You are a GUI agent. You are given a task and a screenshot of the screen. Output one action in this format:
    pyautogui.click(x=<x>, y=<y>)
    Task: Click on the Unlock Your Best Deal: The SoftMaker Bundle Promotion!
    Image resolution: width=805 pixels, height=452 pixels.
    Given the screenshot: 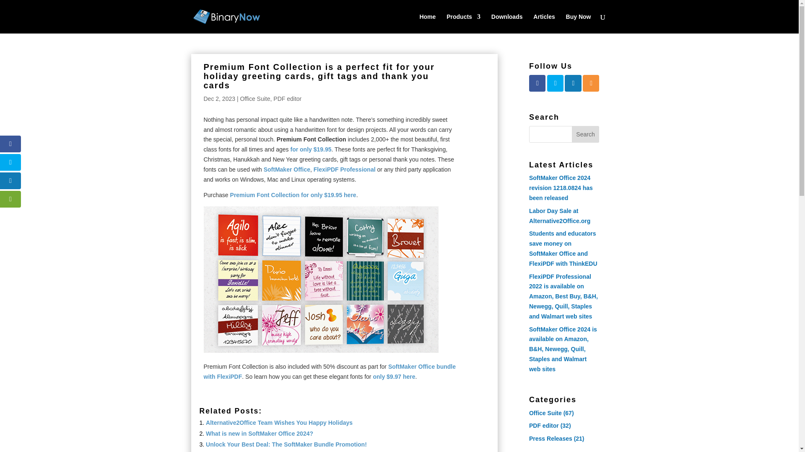 What is the action you would take?
    pyautogui.click(x=286, y=444)
    